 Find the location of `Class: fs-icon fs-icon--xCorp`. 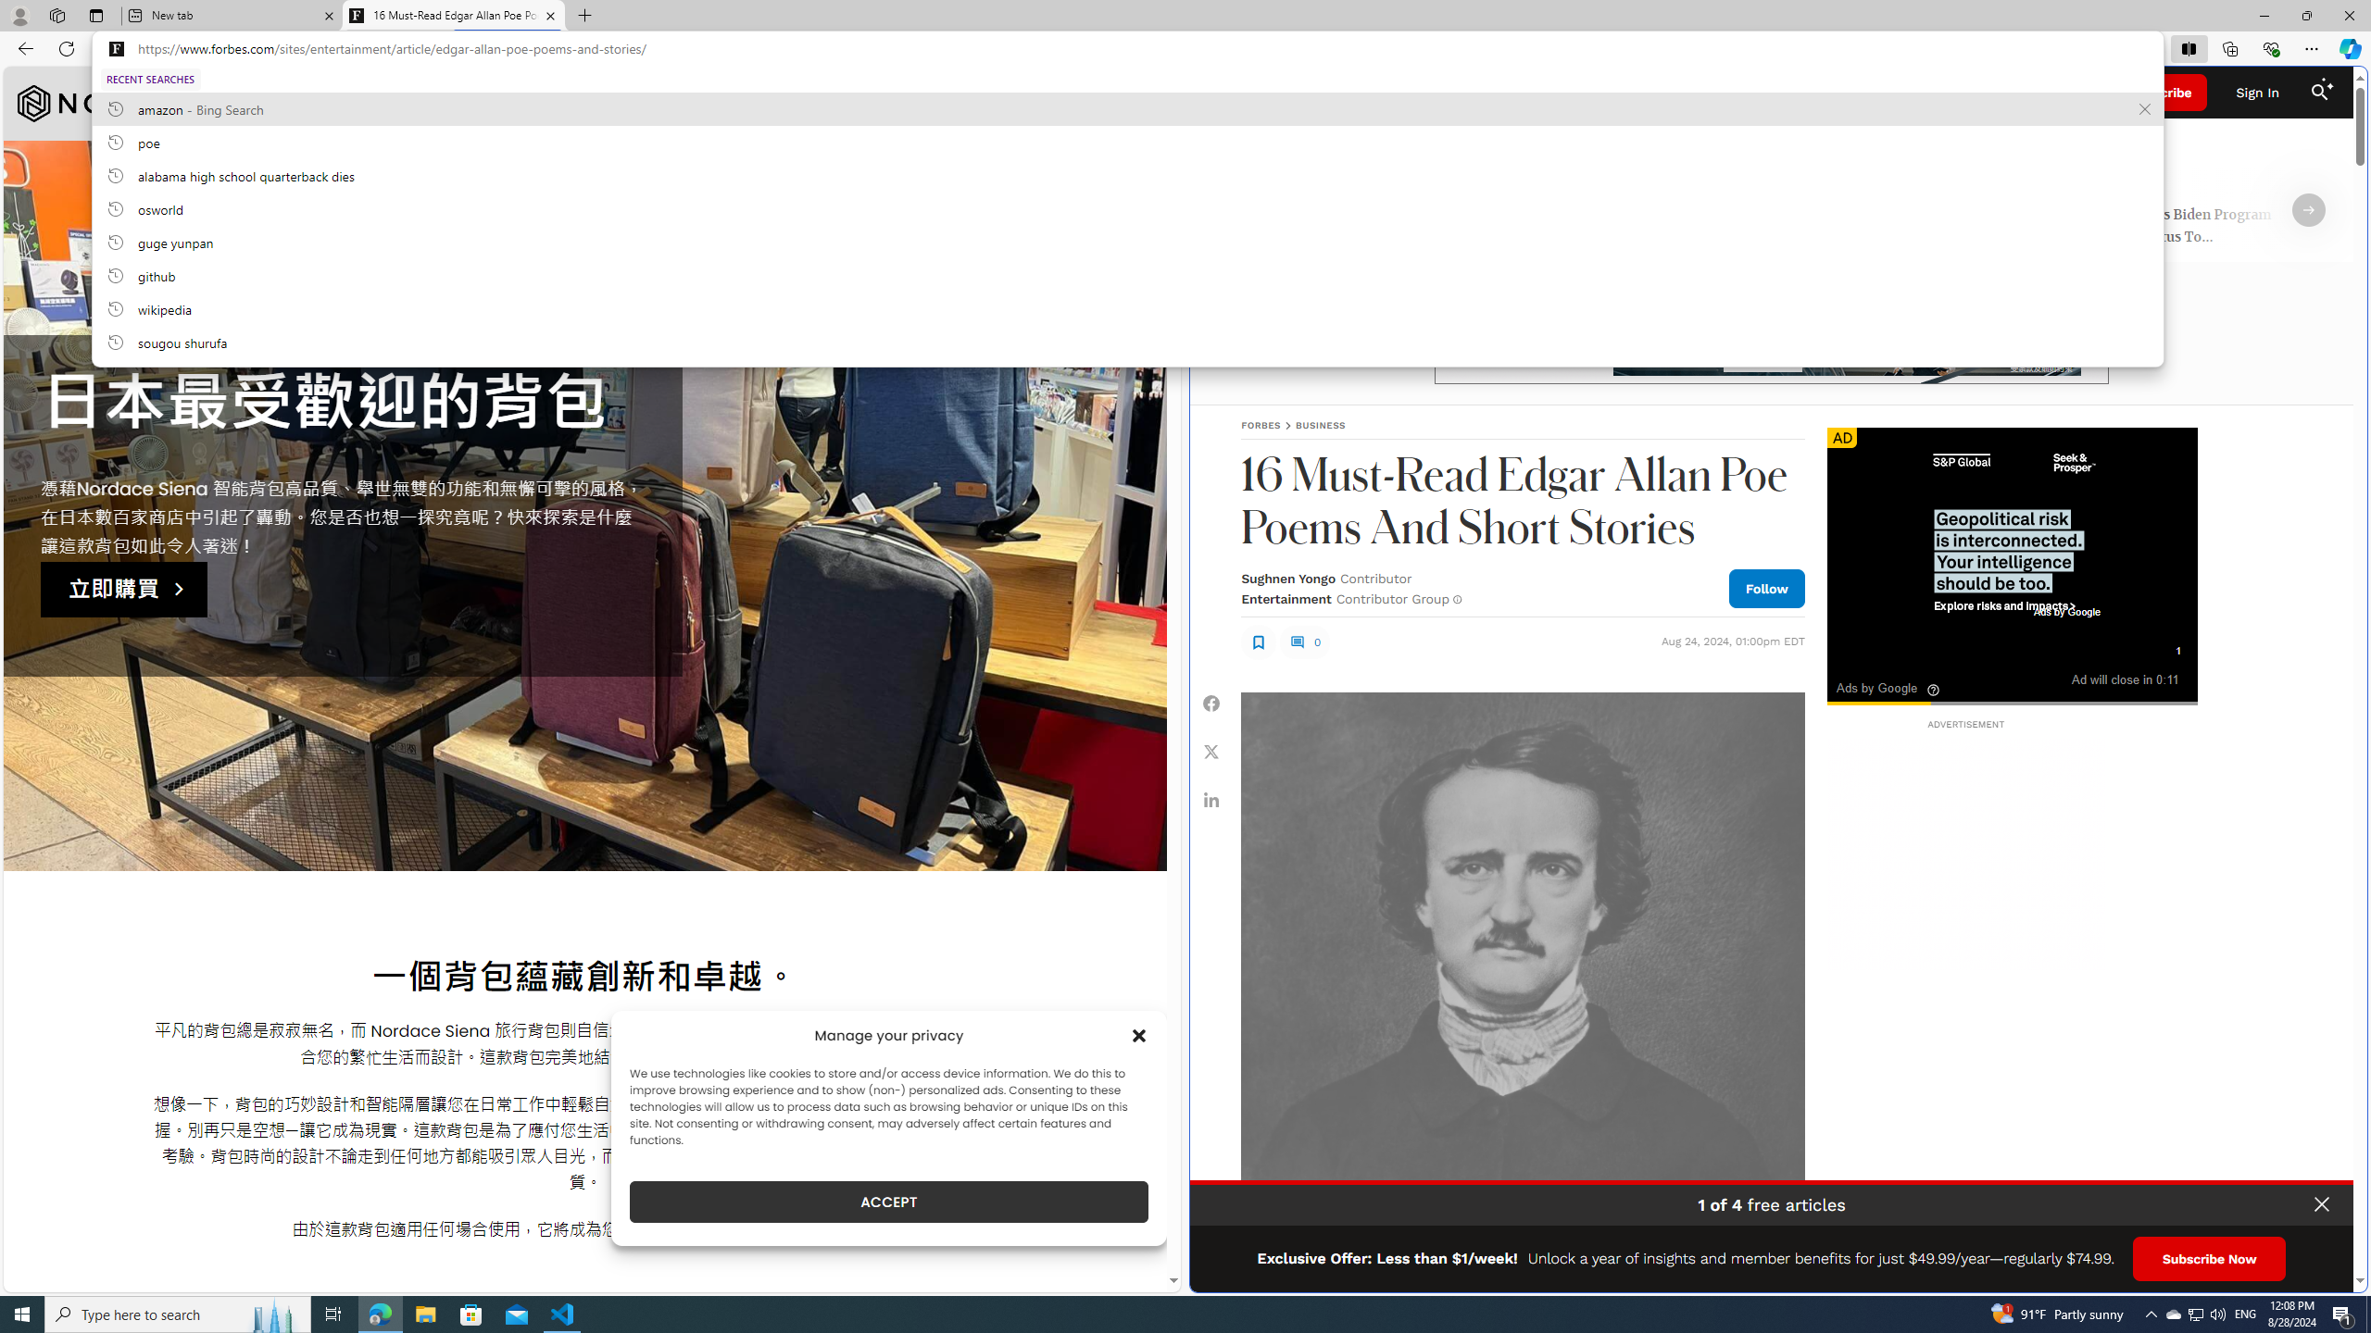

Class: fs-icon fs-icon--xCorp is located at coordinates (1211, 751).